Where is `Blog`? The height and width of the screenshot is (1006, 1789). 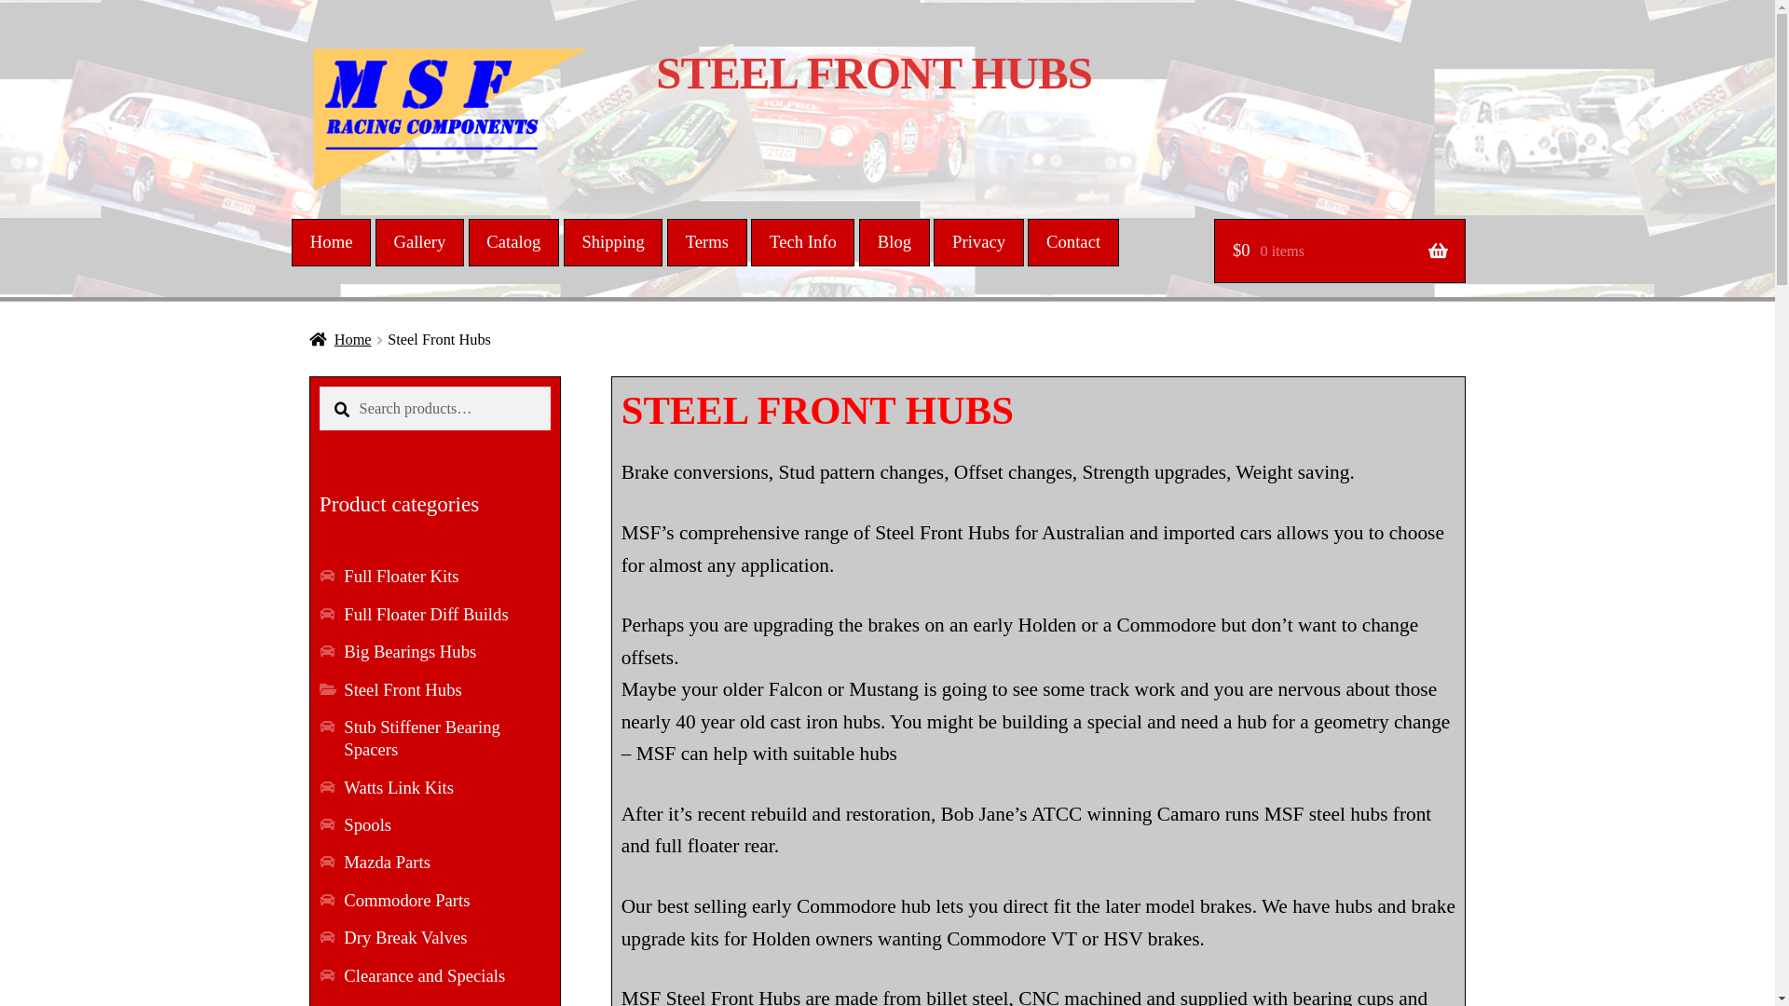 Blog is located at coordinates (894, 242).